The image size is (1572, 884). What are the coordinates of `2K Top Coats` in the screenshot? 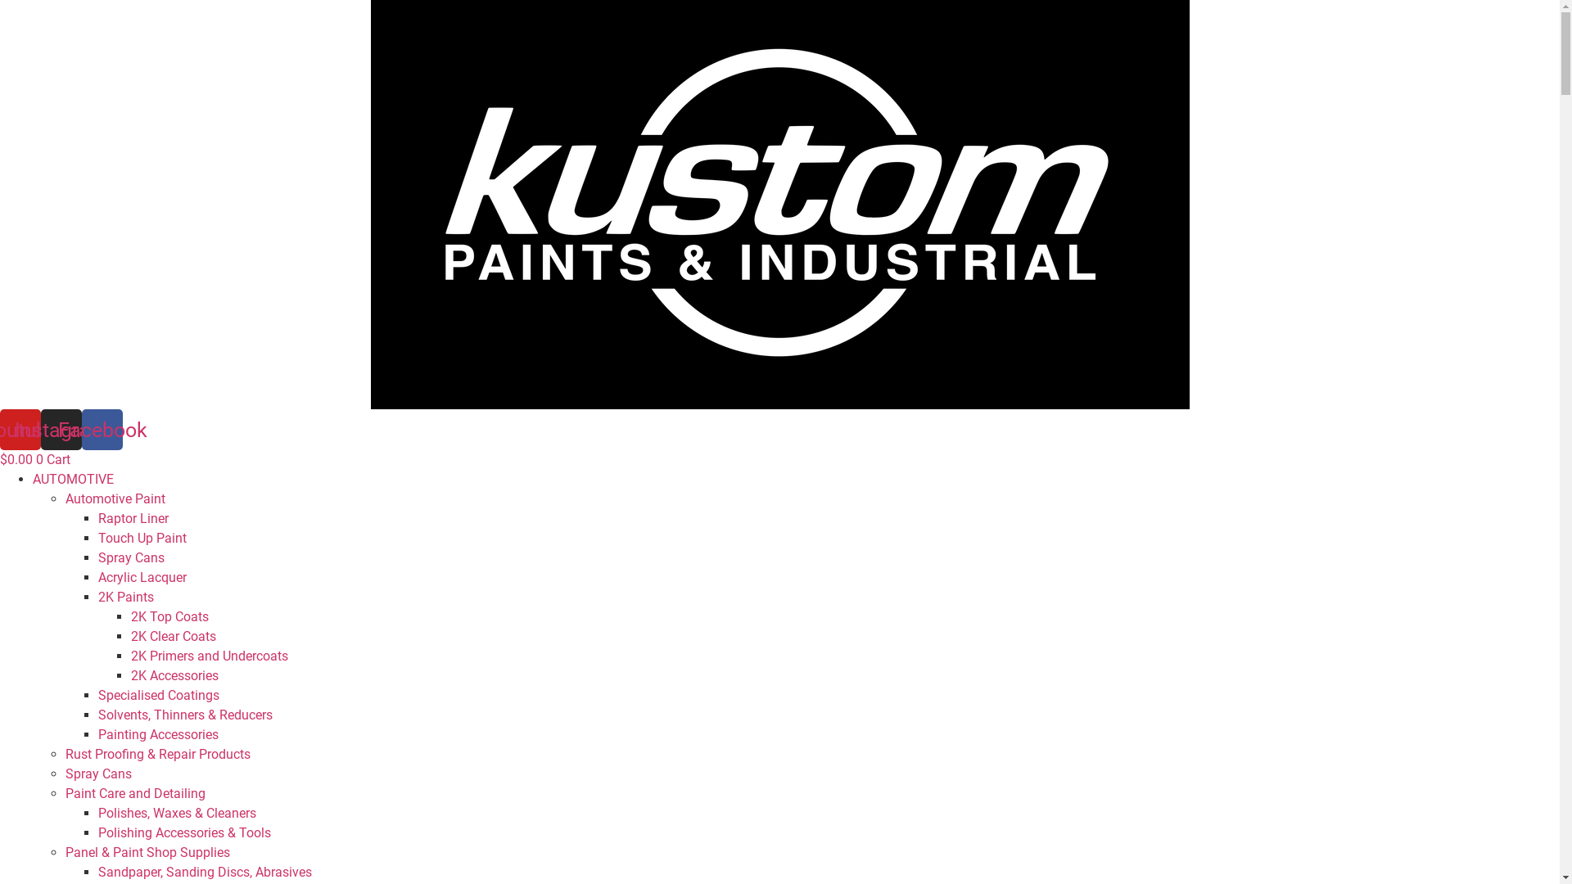 It's located at (170, 617).